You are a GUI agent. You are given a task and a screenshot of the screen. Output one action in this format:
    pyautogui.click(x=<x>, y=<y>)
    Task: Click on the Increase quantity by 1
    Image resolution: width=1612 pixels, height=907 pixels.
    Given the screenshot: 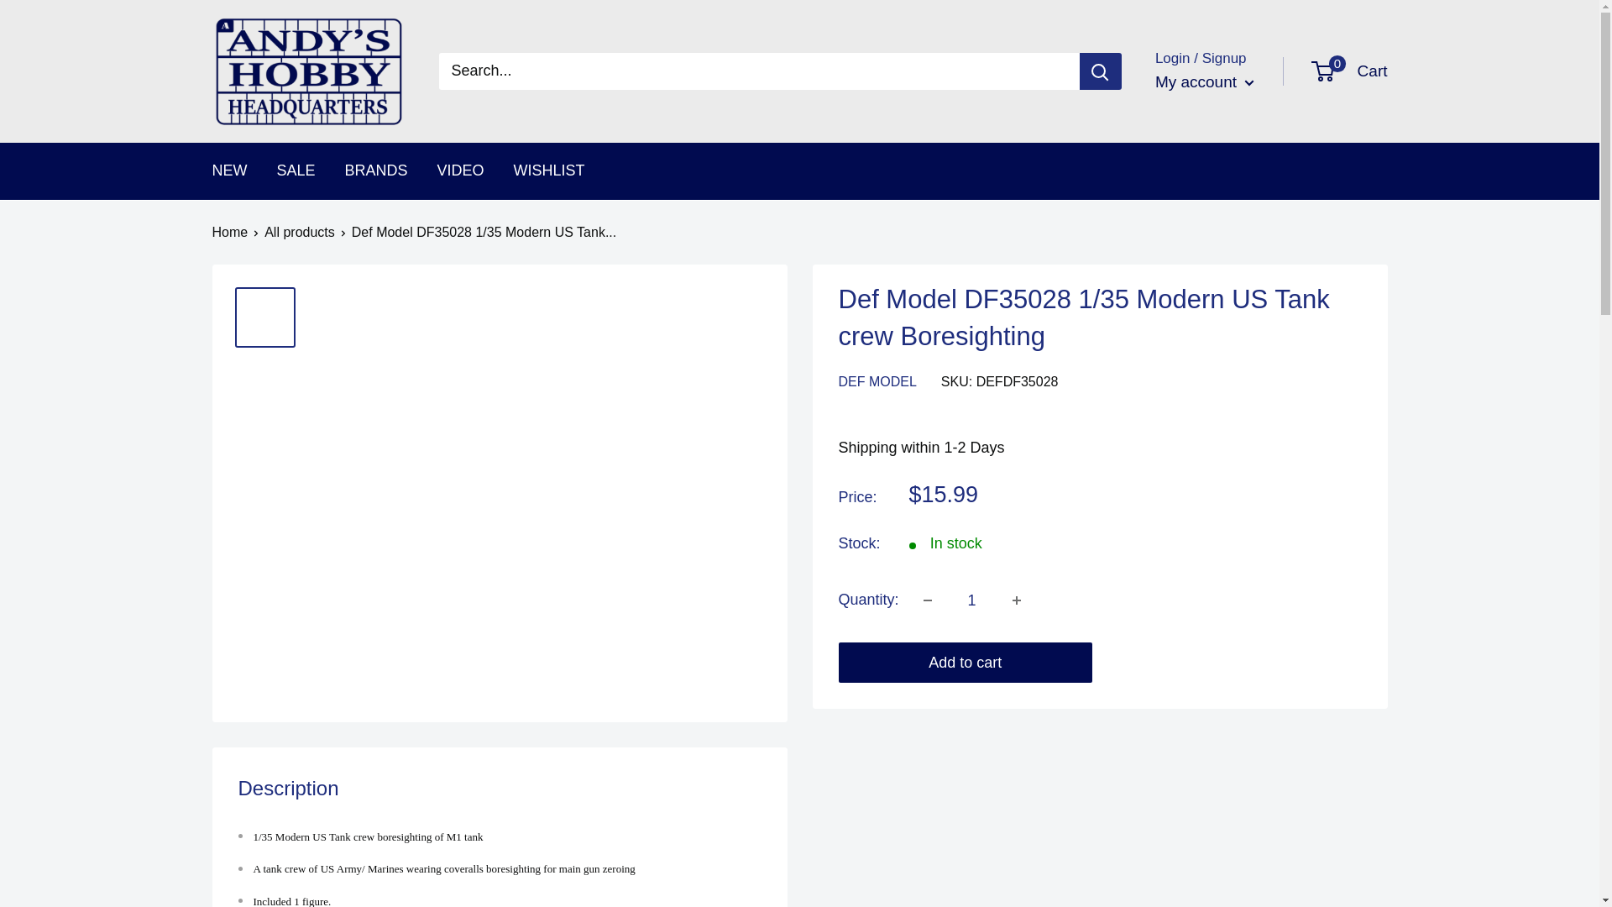 What is the action you would take?
    pyautogui.click(x=927, y=600)
    